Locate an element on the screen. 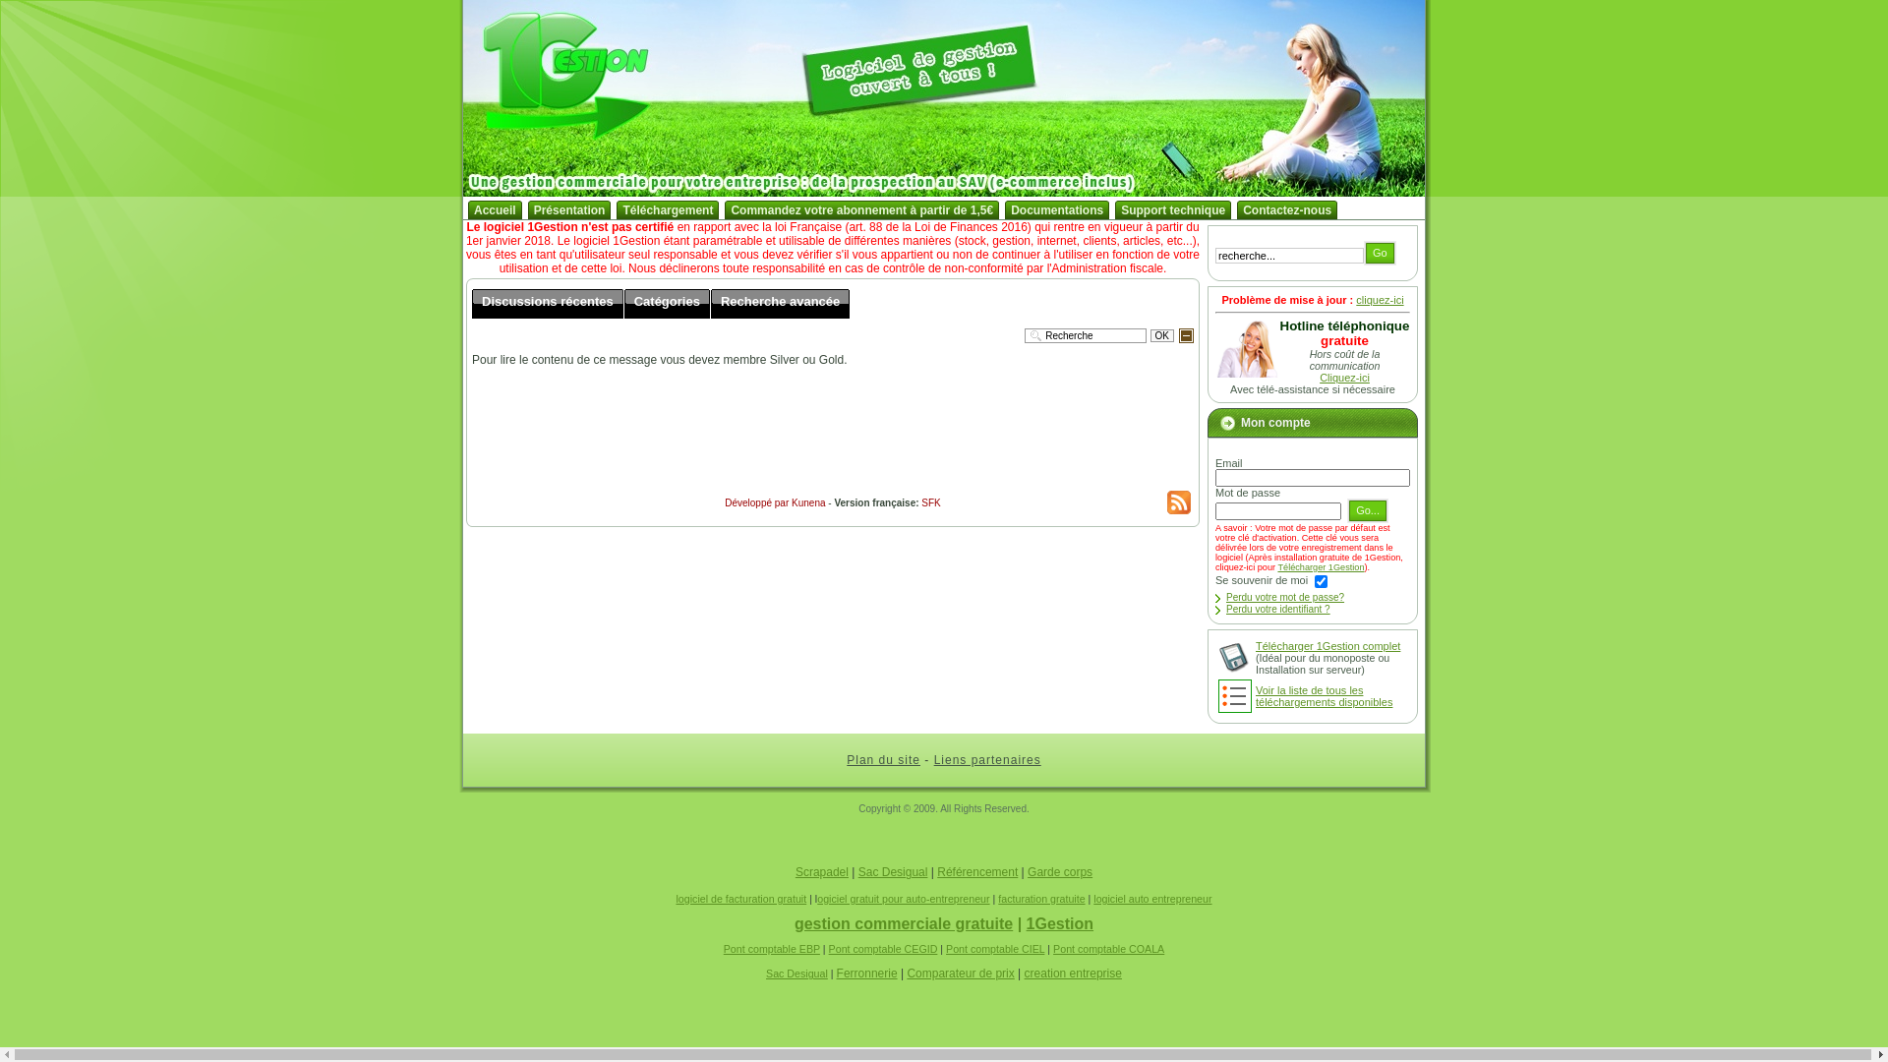 This screenshot has width=1888, height=1062. Go... is located at coordinates (1368, 511).